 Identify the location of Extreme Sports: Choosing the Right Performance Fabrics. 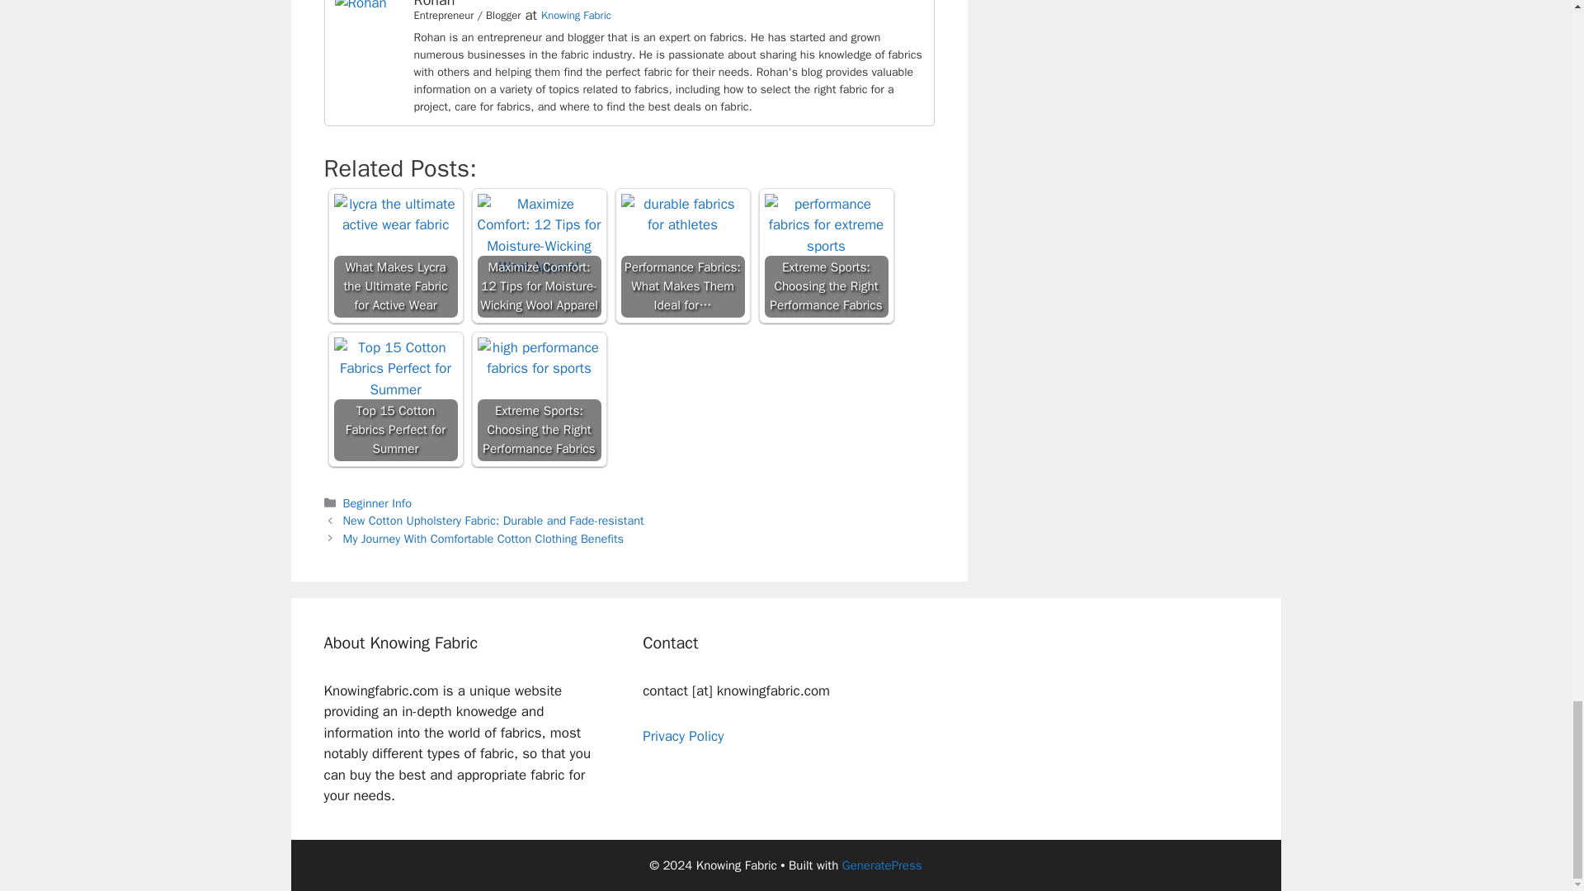
(538, 399).